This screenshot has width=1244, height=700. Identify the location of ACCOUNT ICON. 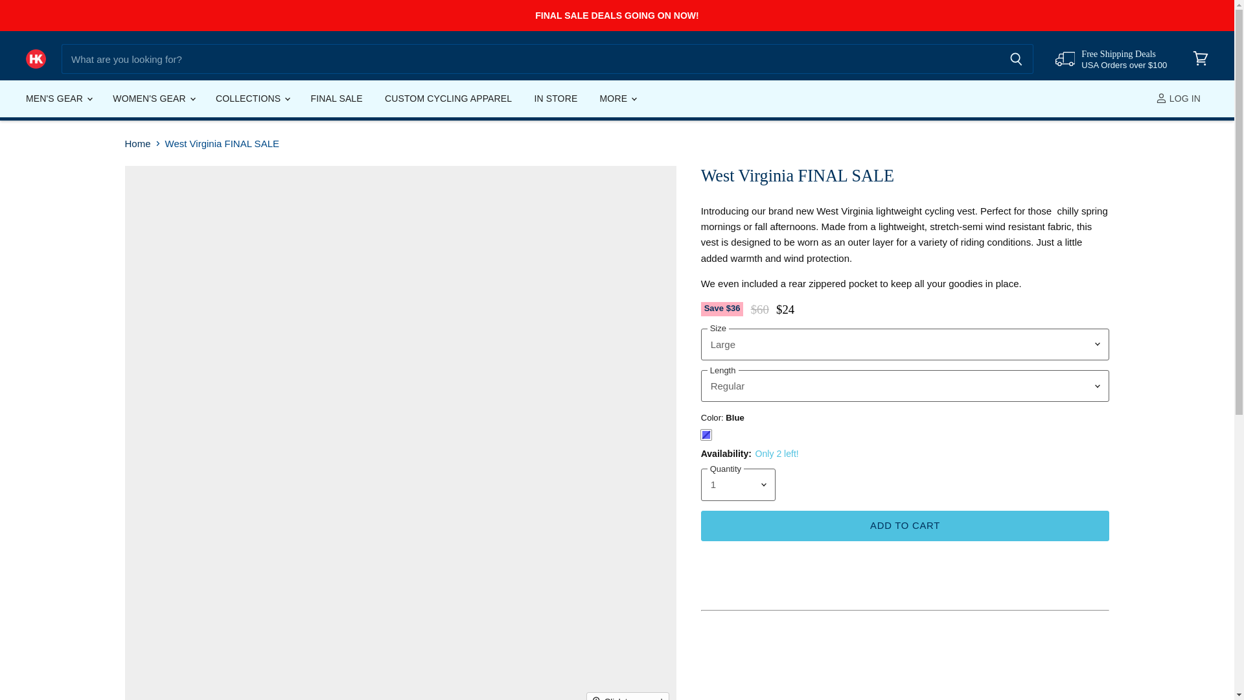
(1161, 97).